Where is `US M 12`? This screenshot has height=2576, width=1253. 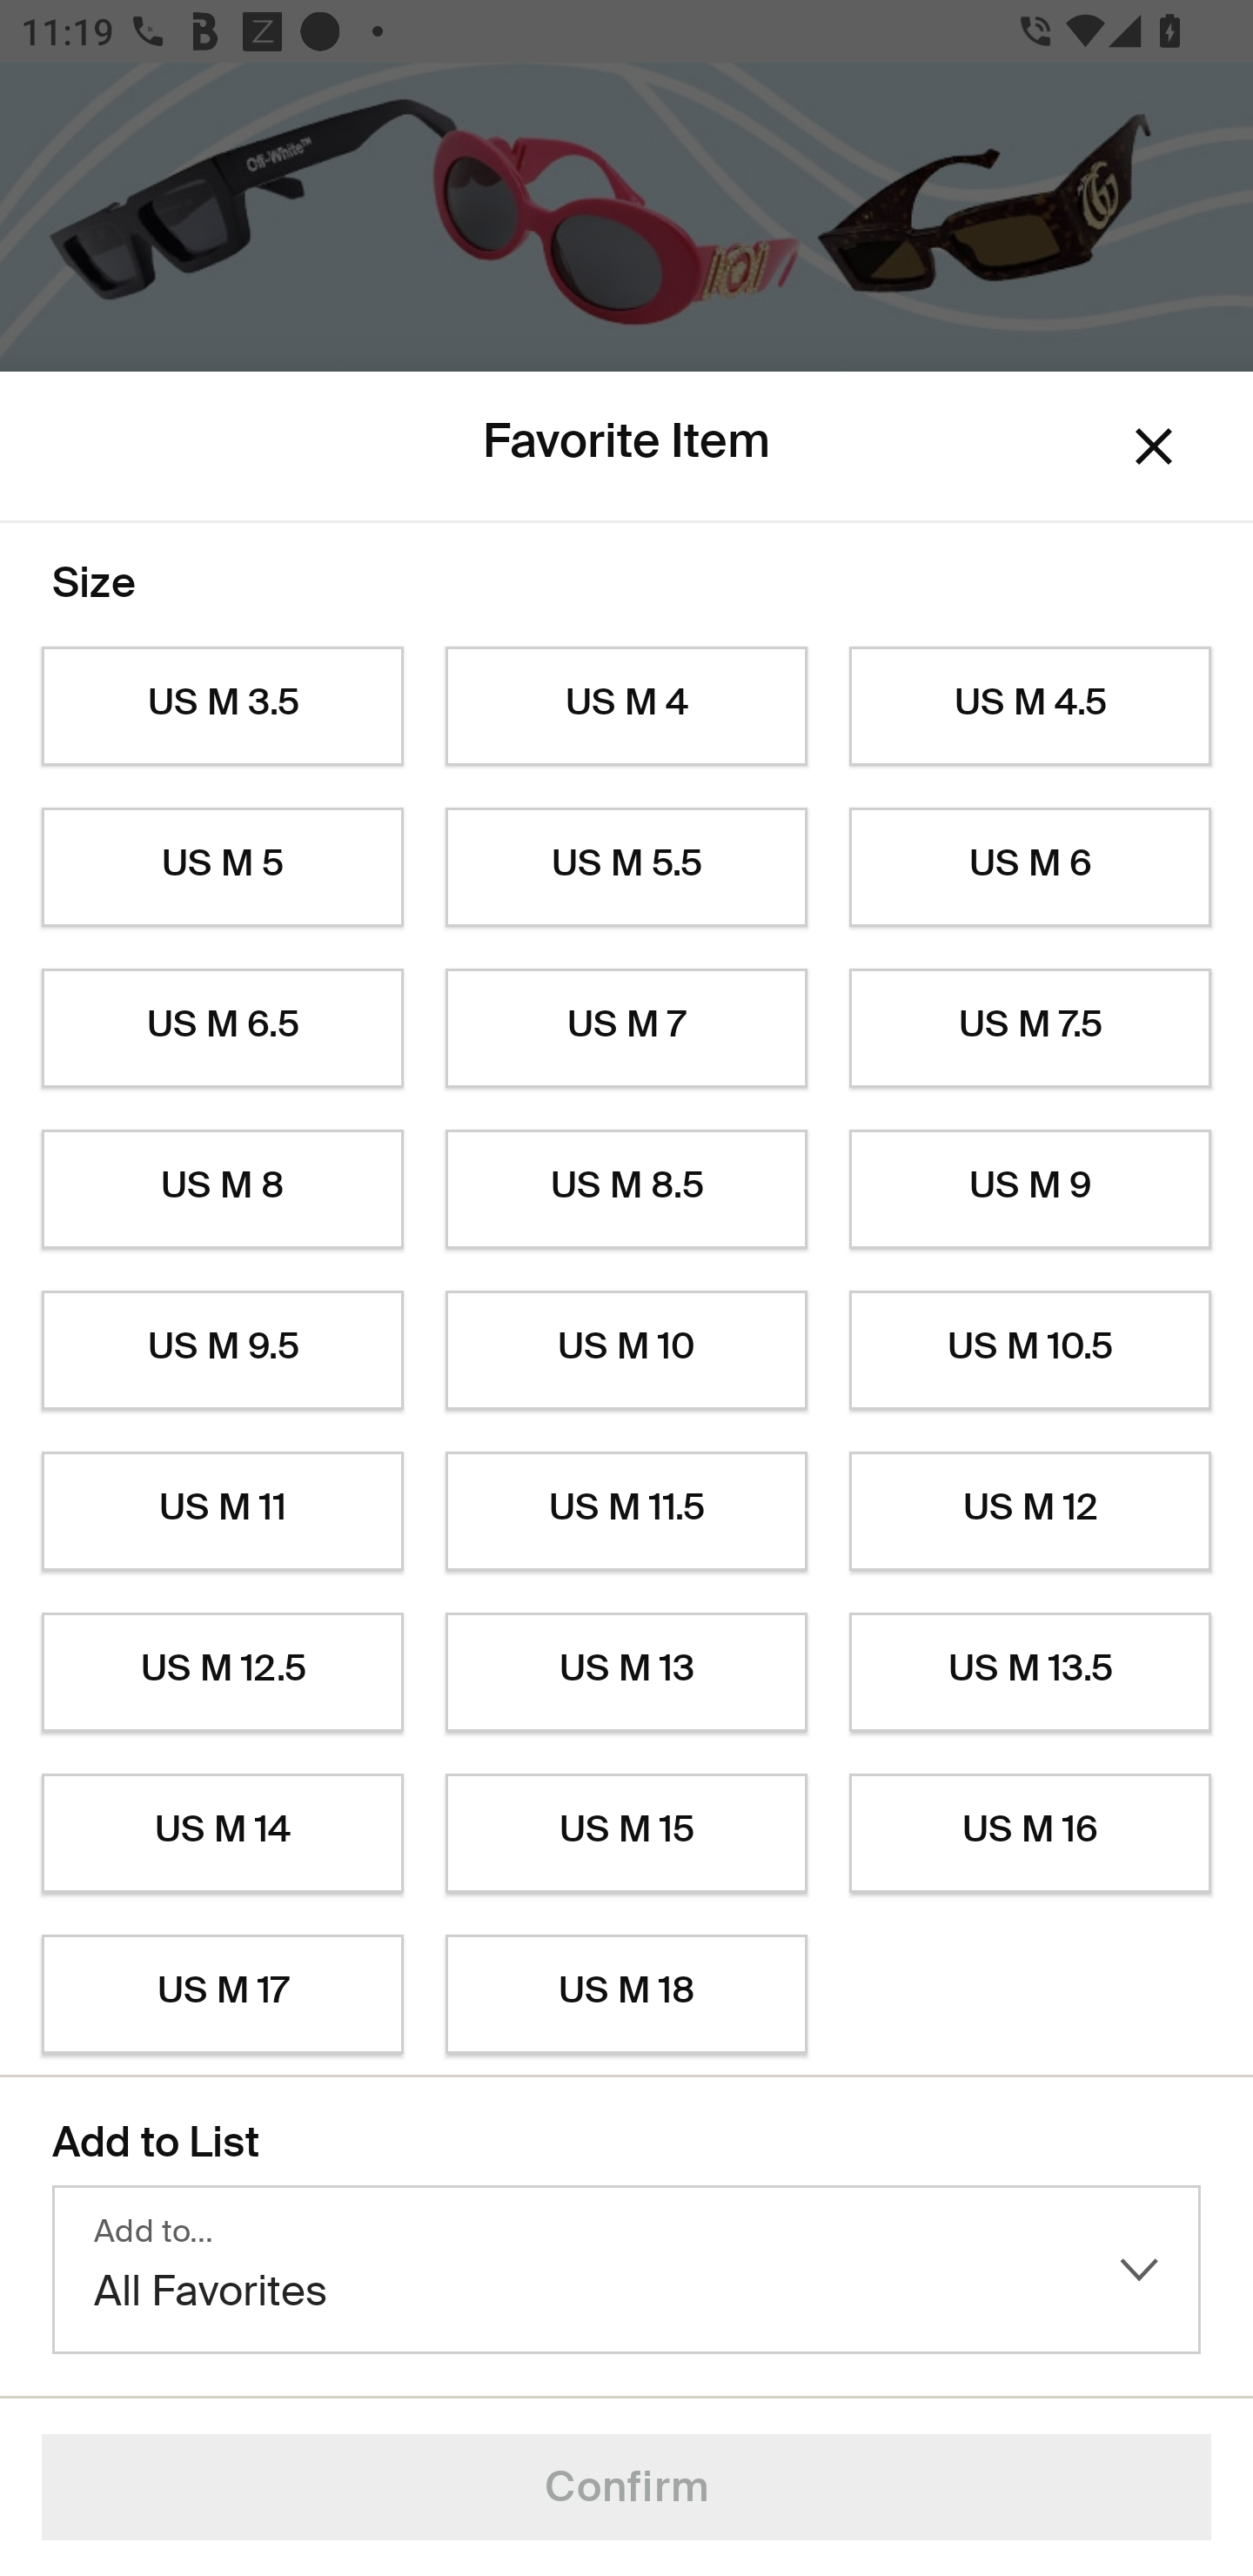 US M 12 is located at coordinates (1030, 1511).